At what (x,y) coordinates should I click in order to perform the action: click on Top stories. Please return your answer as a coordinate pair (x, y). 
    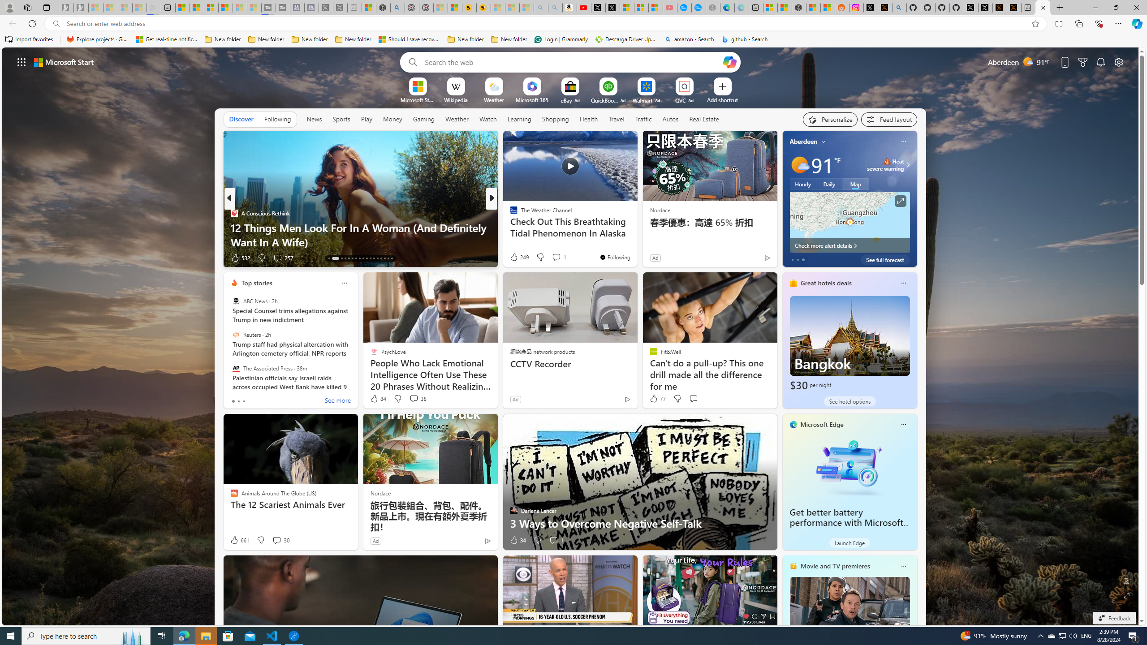
    Looking at the image, I should click on (257, 283).